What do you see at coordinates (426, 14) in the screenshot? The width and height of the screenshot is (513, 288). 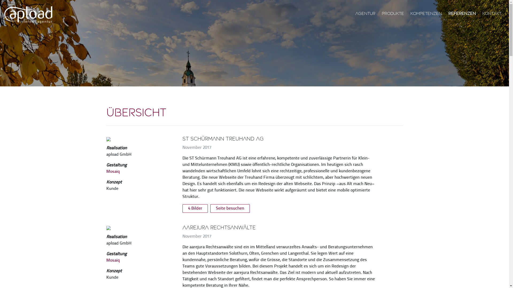 I see `Kompetenzen` at bounding box center [426, 14].